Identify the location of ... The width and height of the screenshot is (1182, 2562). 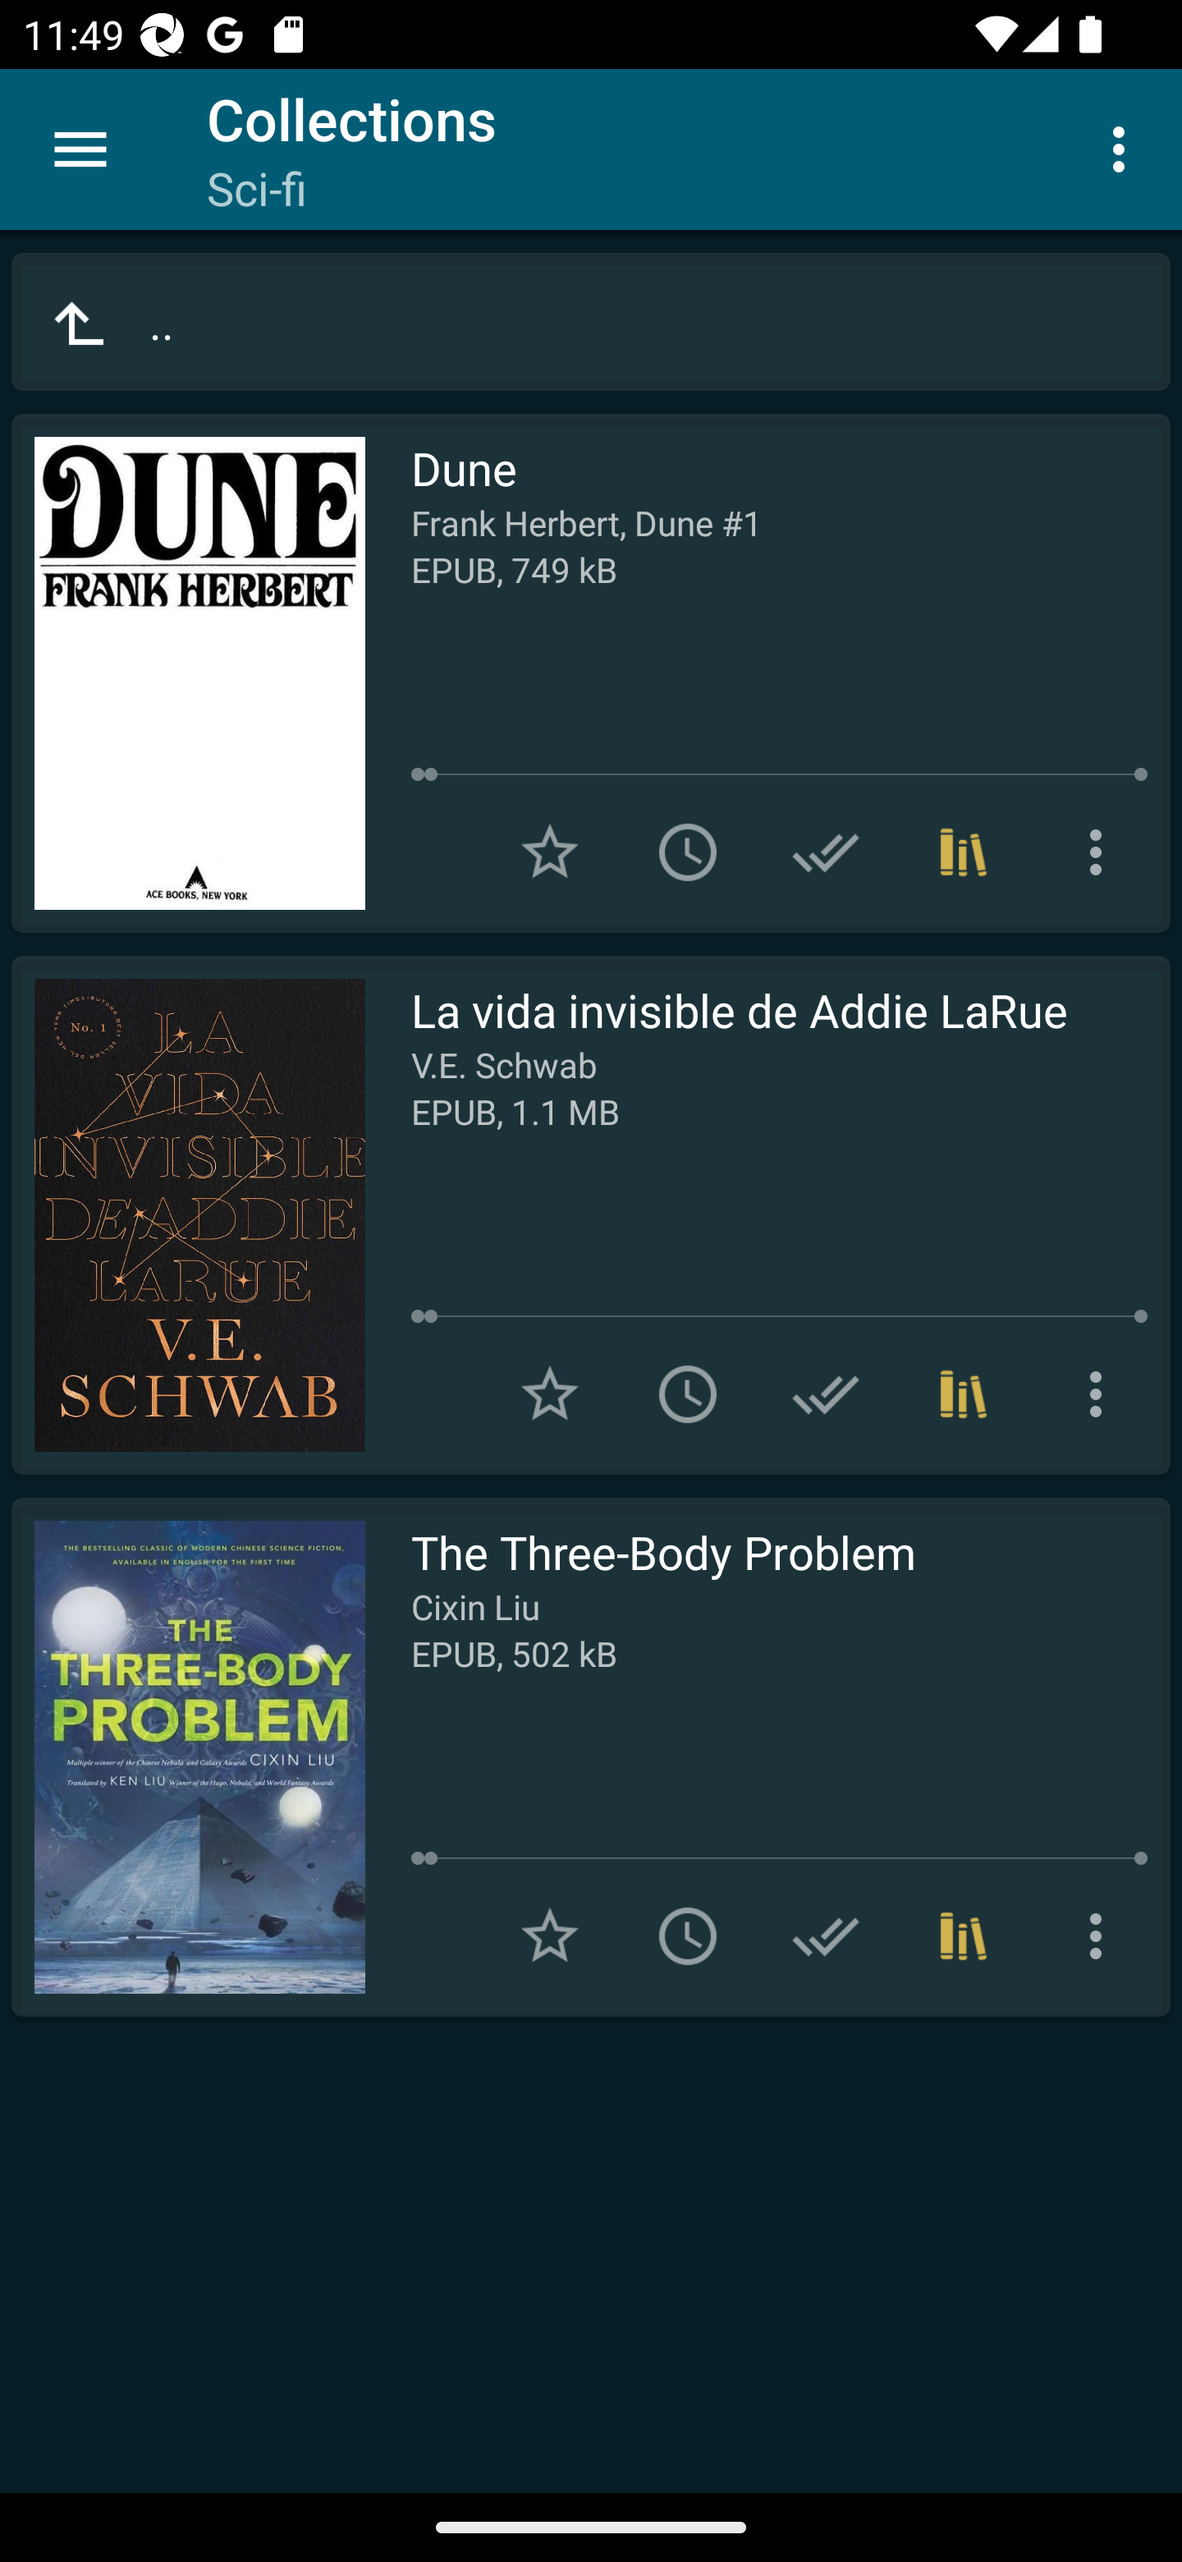
(591, 322).